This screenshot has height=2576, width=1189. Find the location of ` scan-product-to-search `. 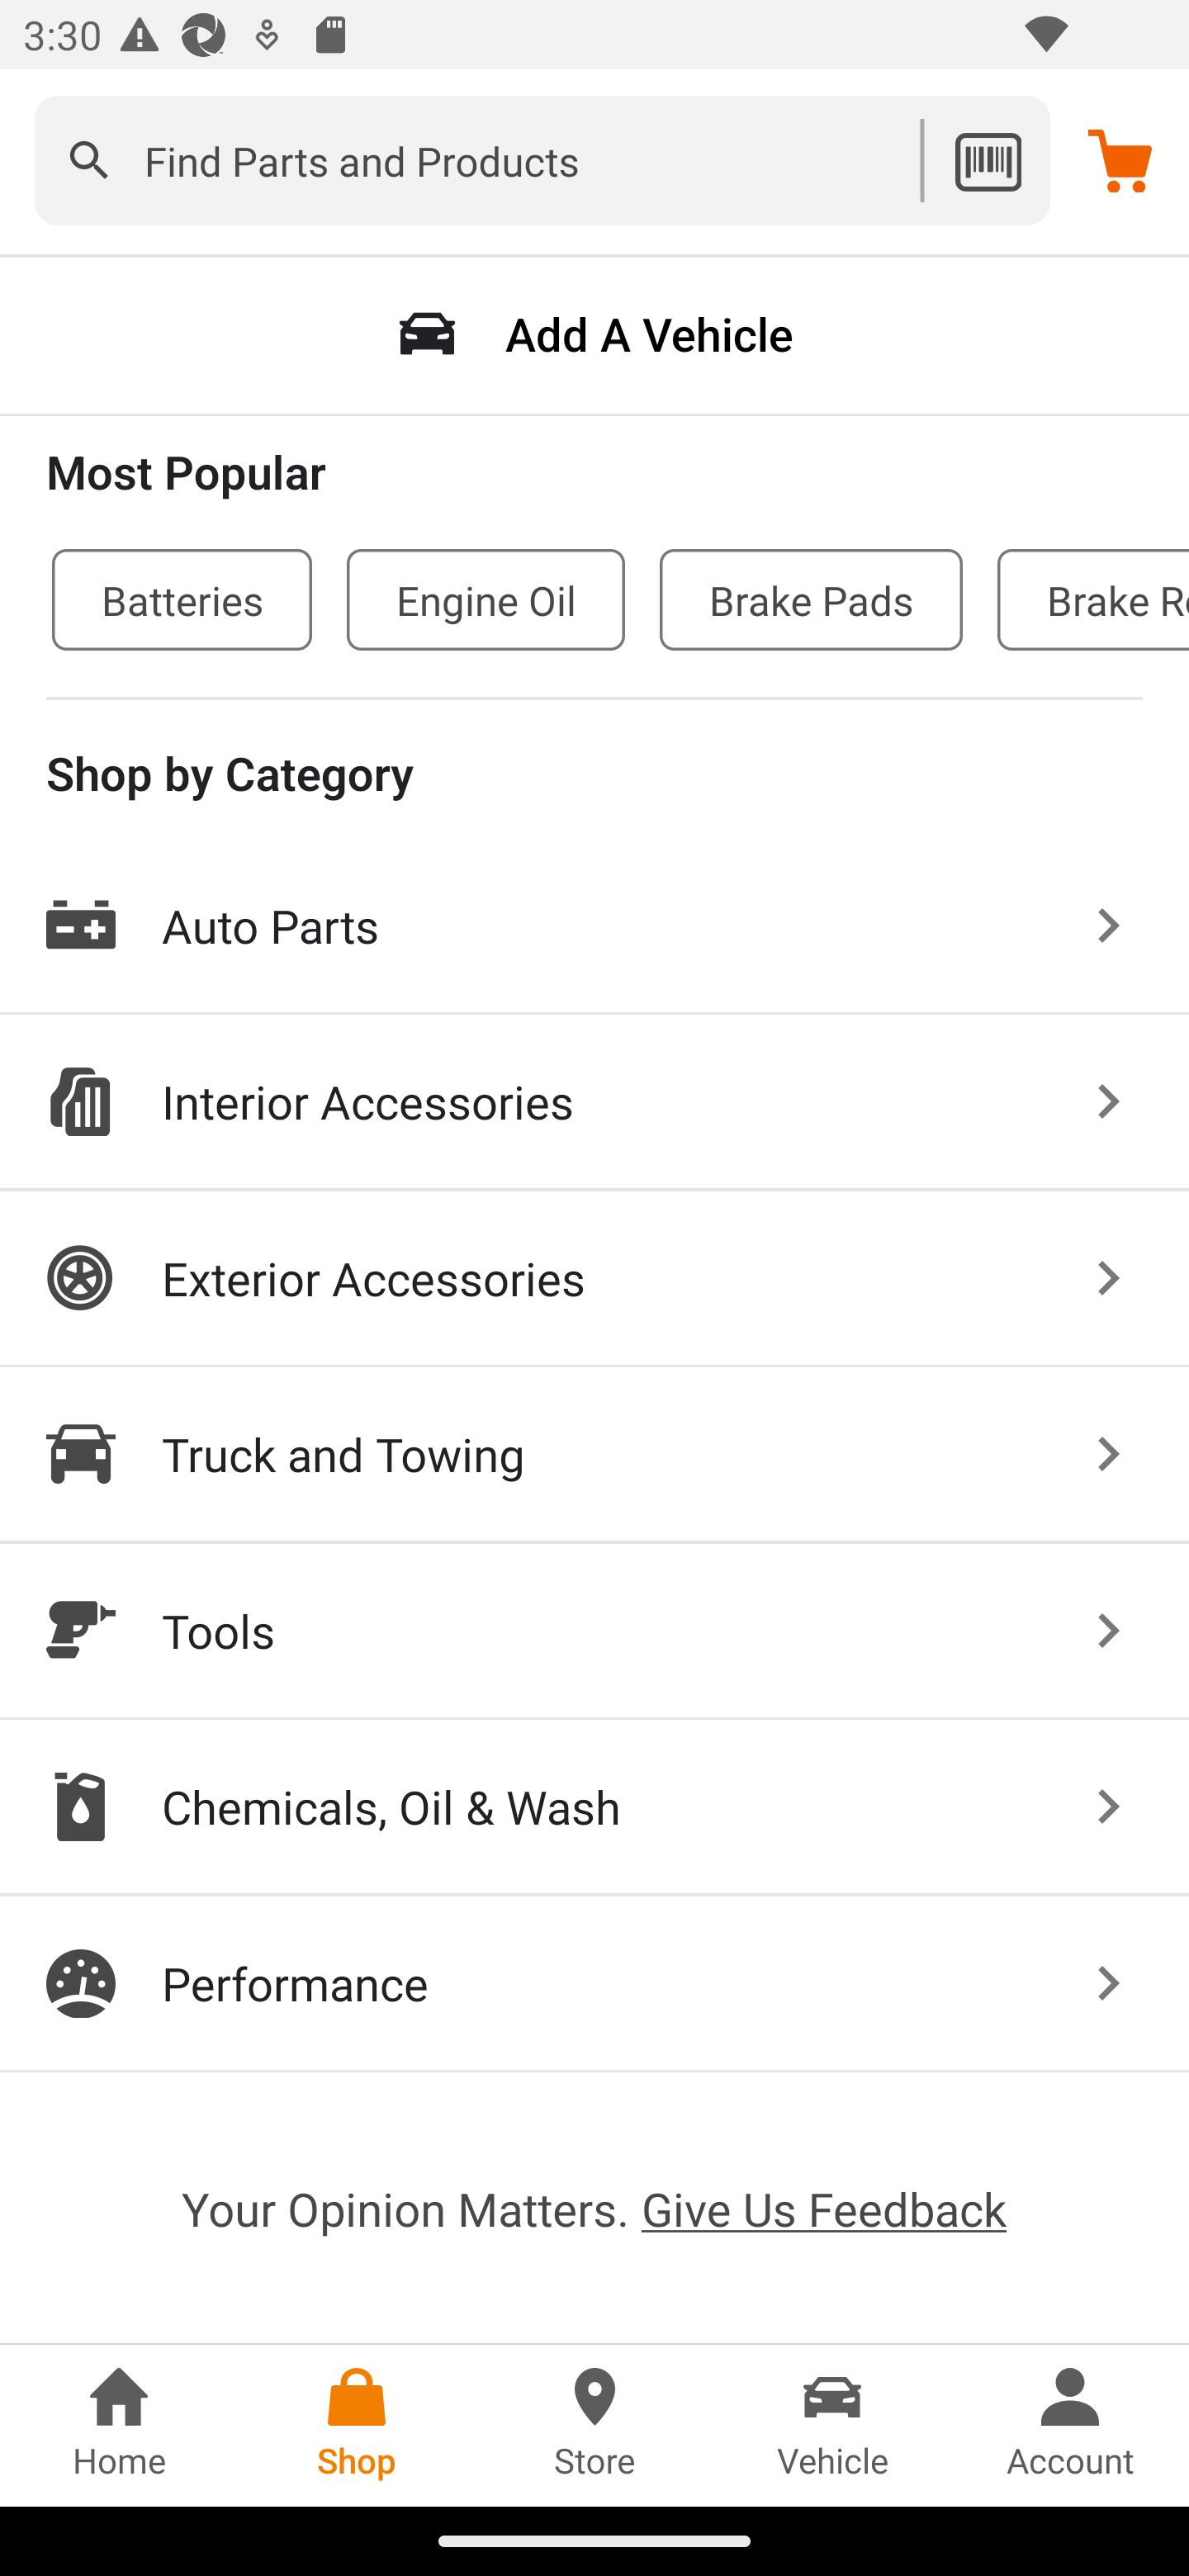

 scan-product-to-search  is located at coordinates (988, 160).